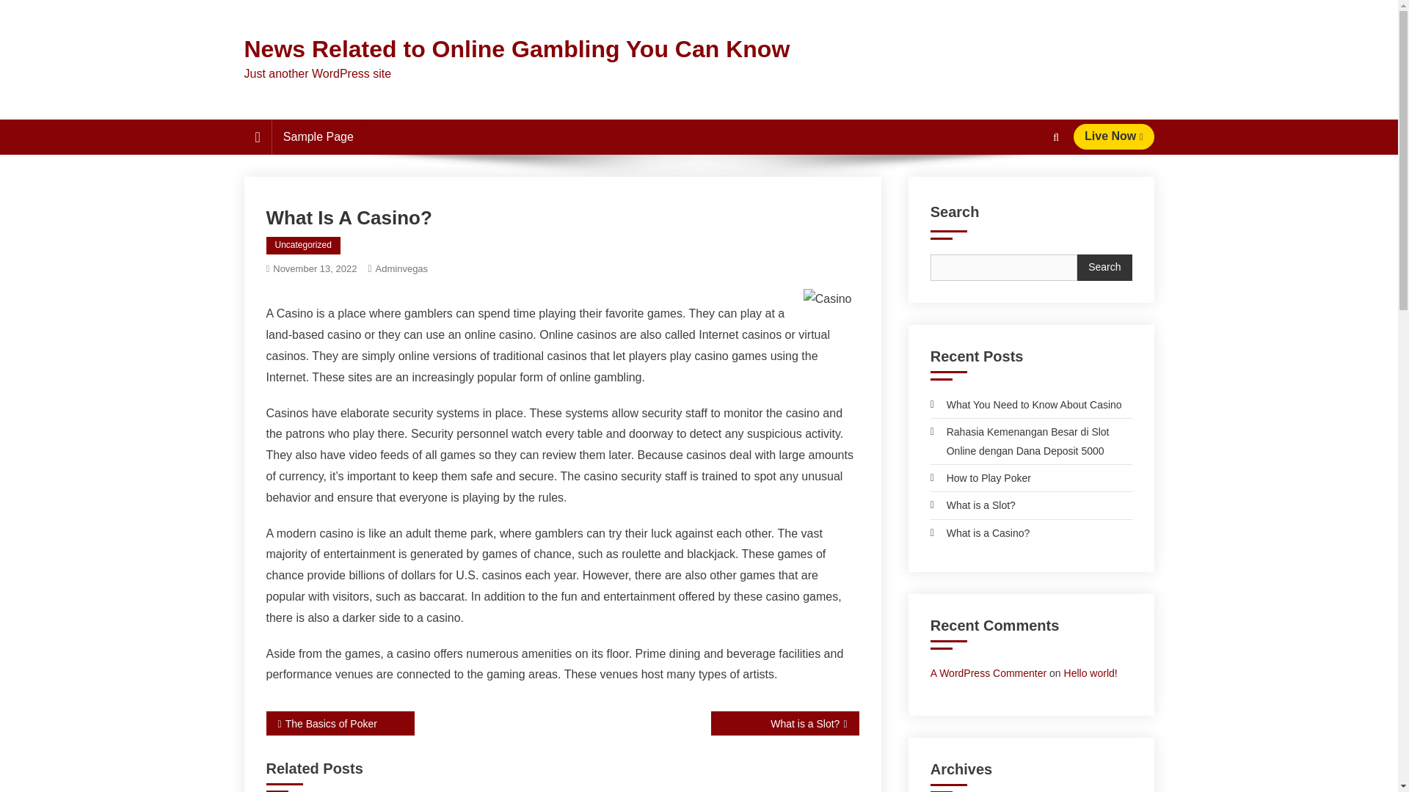 The width and height of the screenshot is (1409, 792). What do you see at coordinates (302, 245) in the screenshot?
I see `Uncategorized` at bounding box center [302, 245].